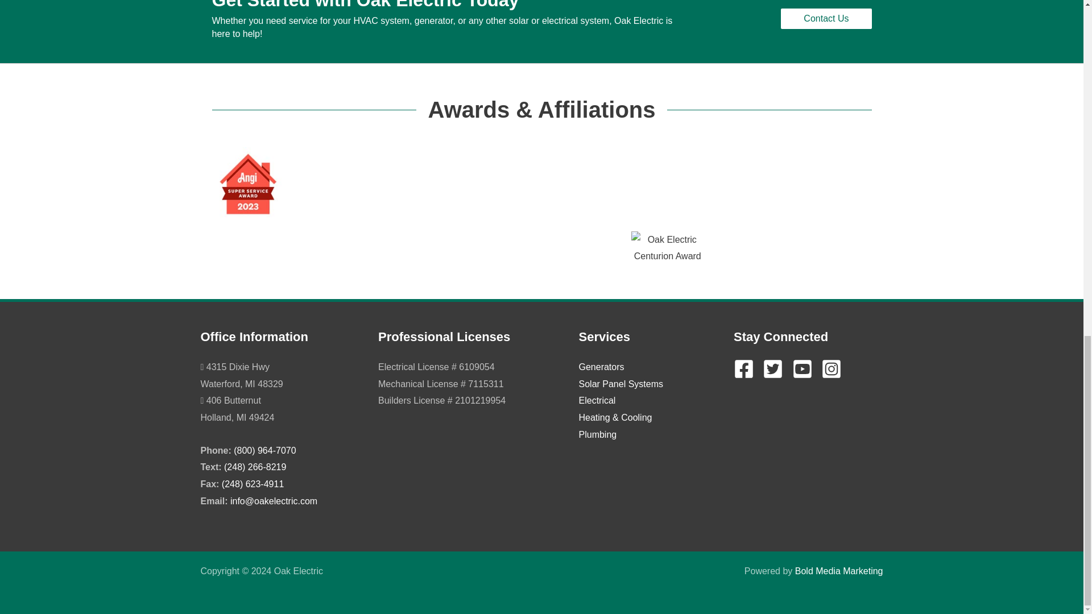 This screenshot has width=1092, height=614. I want to click on Click Here, so click(826, 18).